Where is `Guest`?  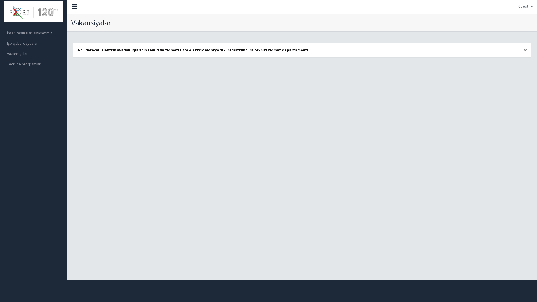
Guest is located at coordinates (524, 6).